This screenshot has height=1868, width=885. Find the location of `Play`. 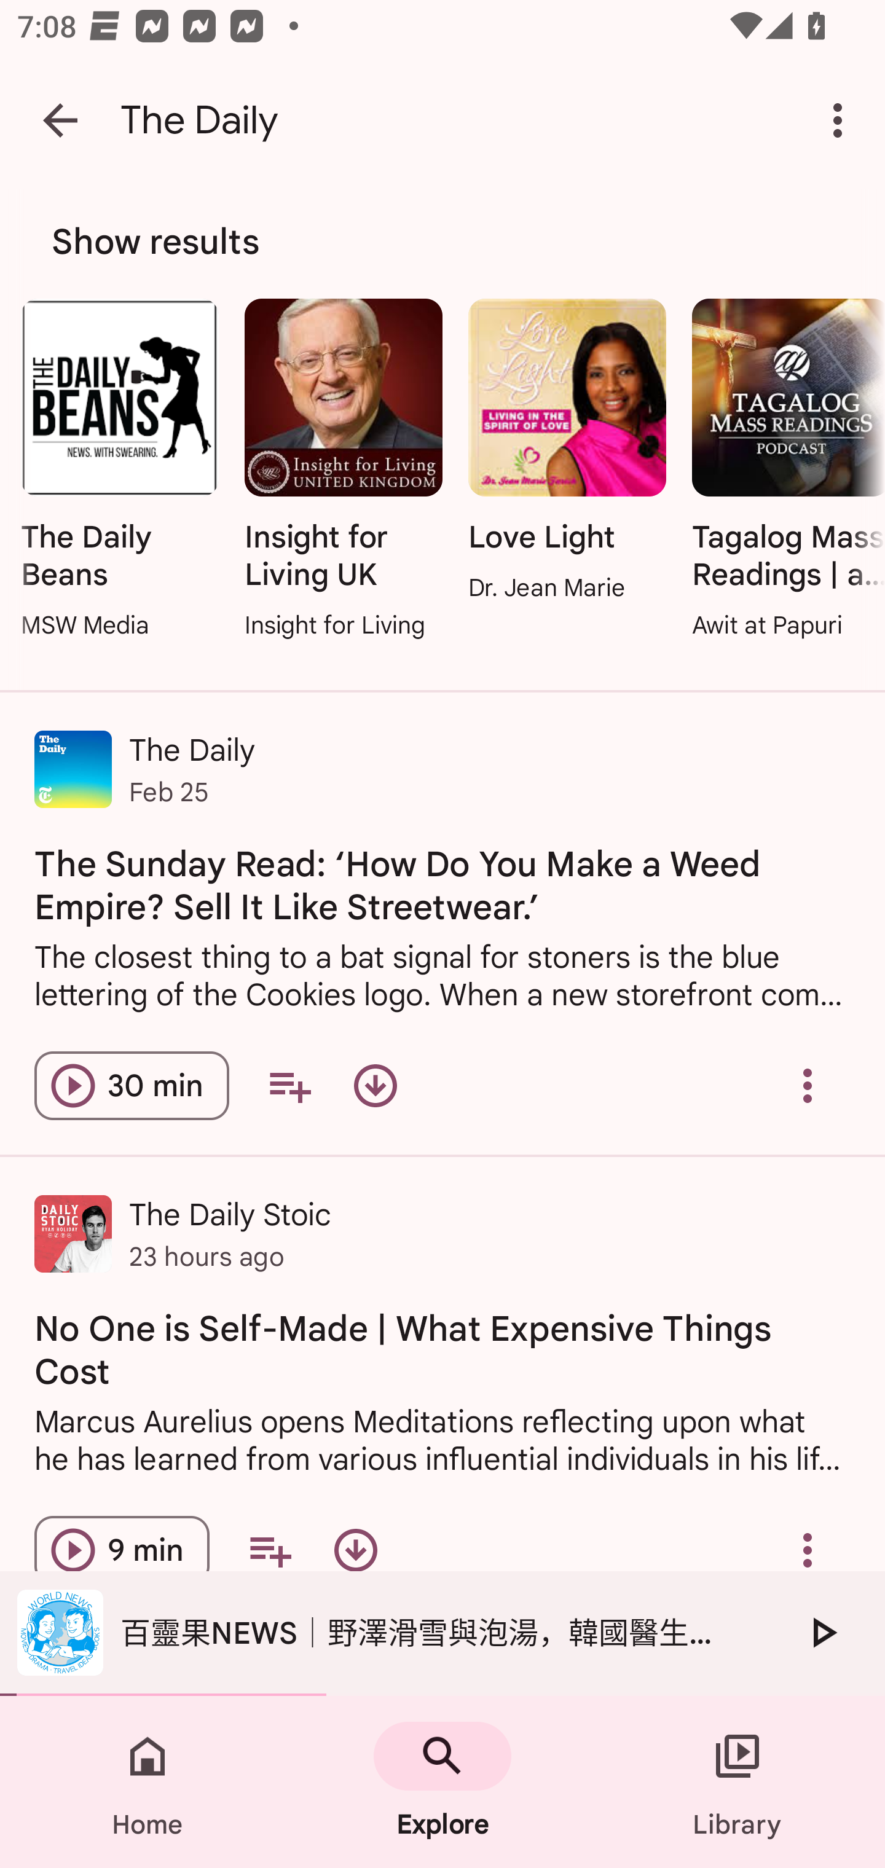

Play is located at coordinates (822, 1632).